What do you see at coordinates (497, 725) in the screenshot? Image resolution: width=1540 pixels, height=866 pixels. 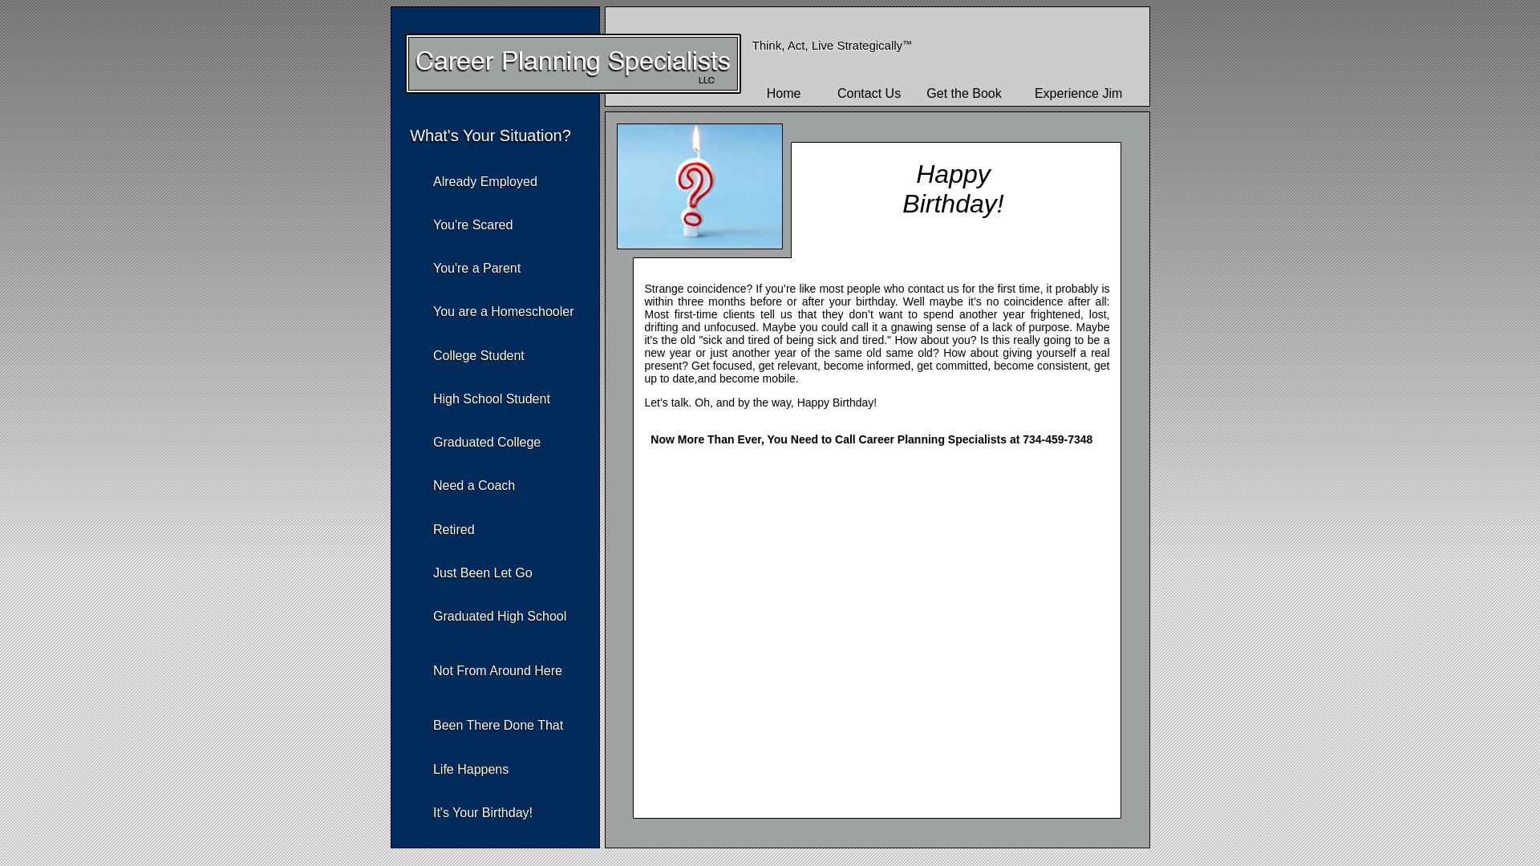 I see `Been There Done That` at bounding box center [497, 725].